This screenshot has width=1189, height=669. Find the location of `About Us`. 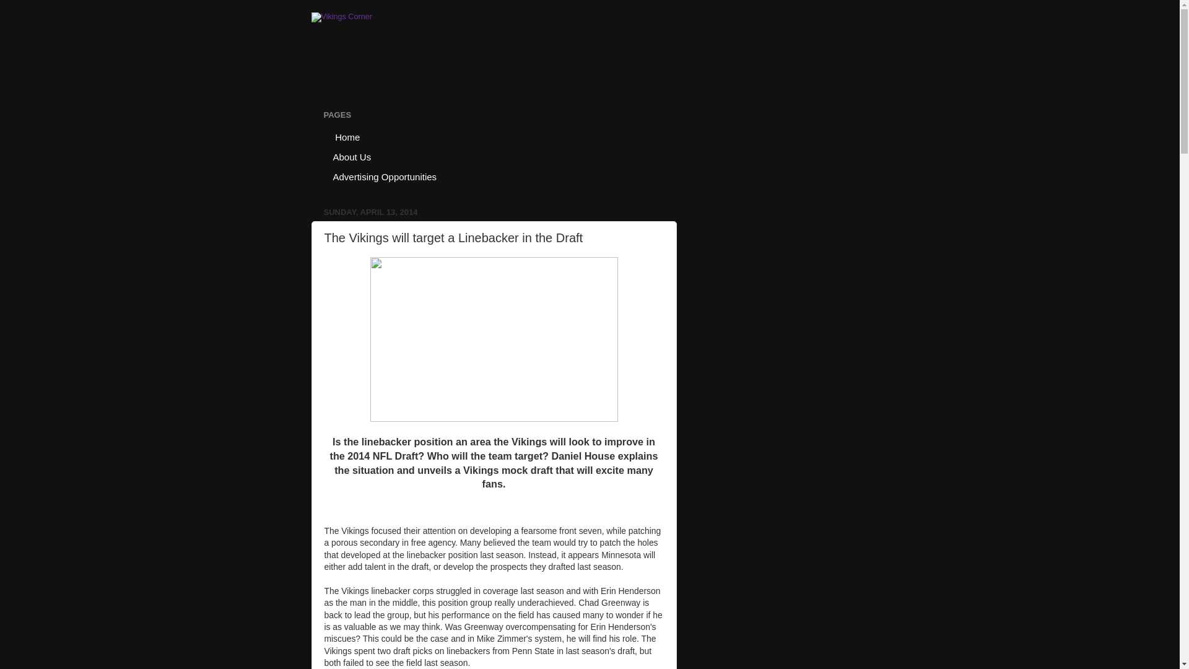

About Us is located at coordinates (352, 156).